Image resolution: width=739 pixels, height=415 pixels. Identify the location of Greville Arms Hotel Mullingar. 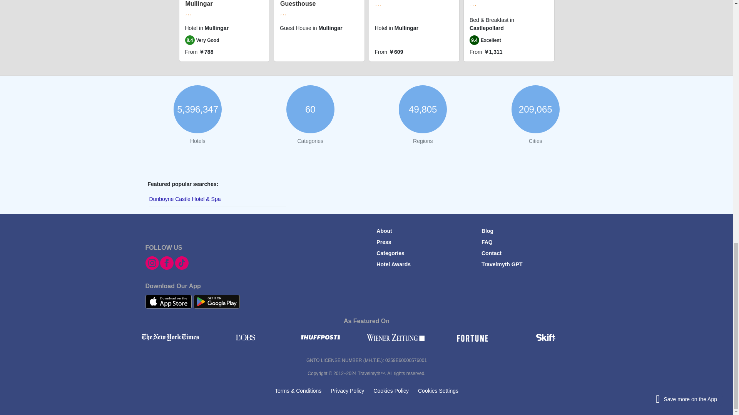
(214, 3).